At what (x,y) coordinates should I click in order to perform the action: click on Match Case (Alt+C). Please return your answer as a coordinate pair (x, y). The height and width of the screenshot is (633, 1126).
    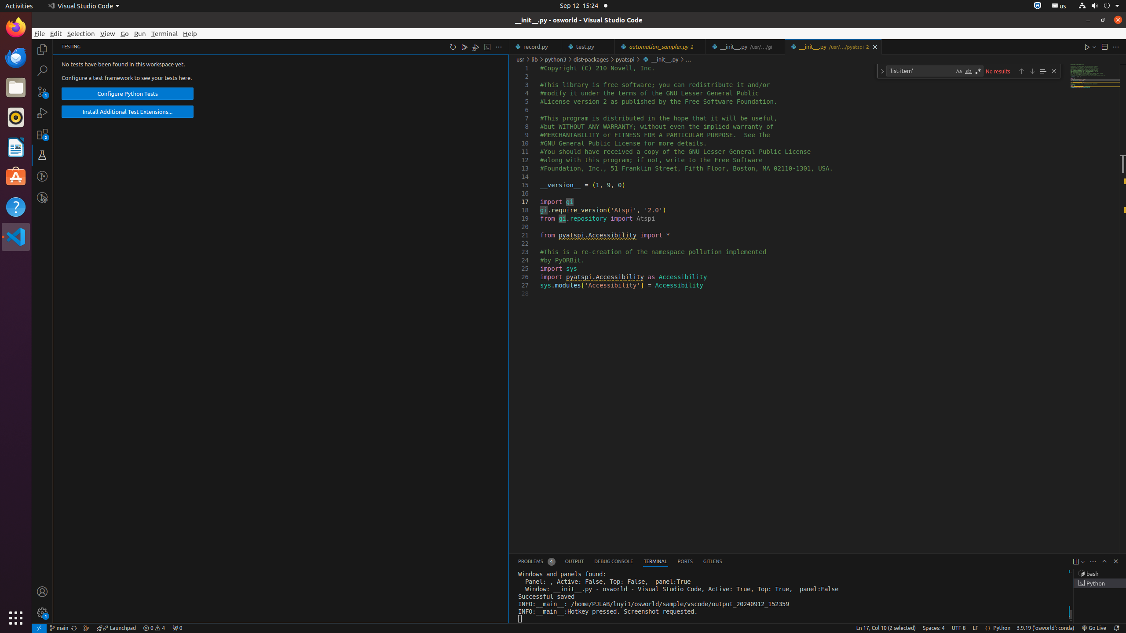
    Looking at the image, I should click on (959, 71).